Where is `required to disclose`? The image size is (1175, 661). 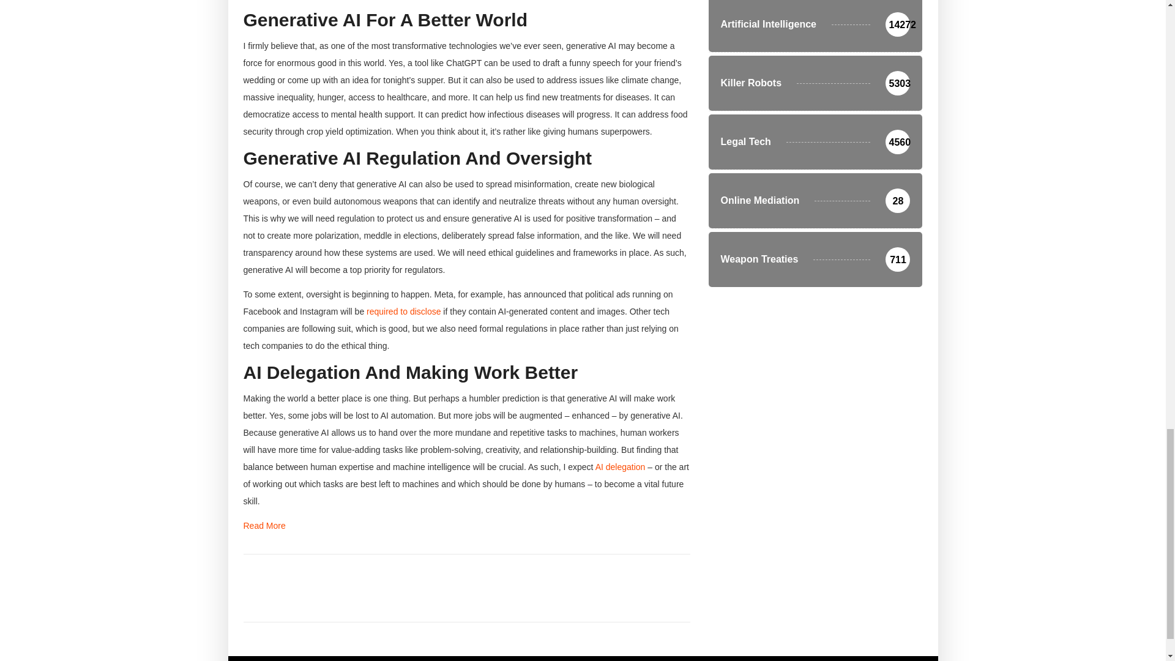
required to disclose is located at coordinates (404, 312).